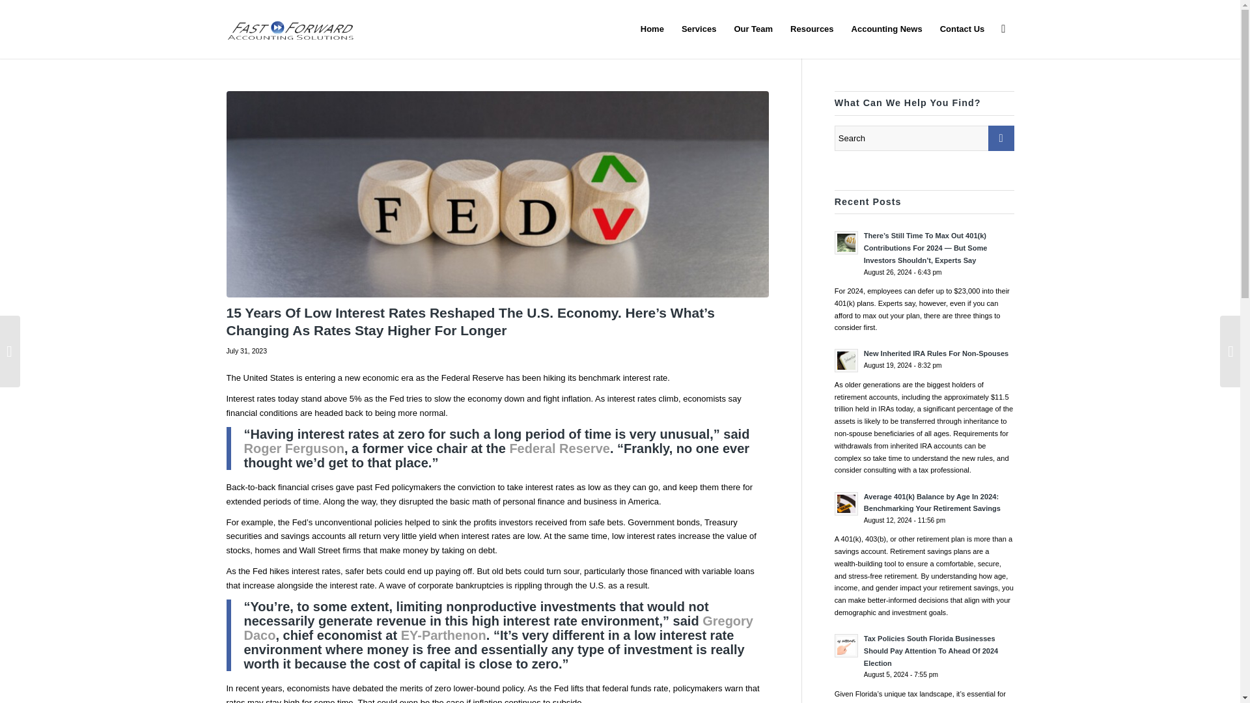  What do you see at coordinates (753, 29) in the screenshot?
I see `Our Team` at bounding box center [753, 29].